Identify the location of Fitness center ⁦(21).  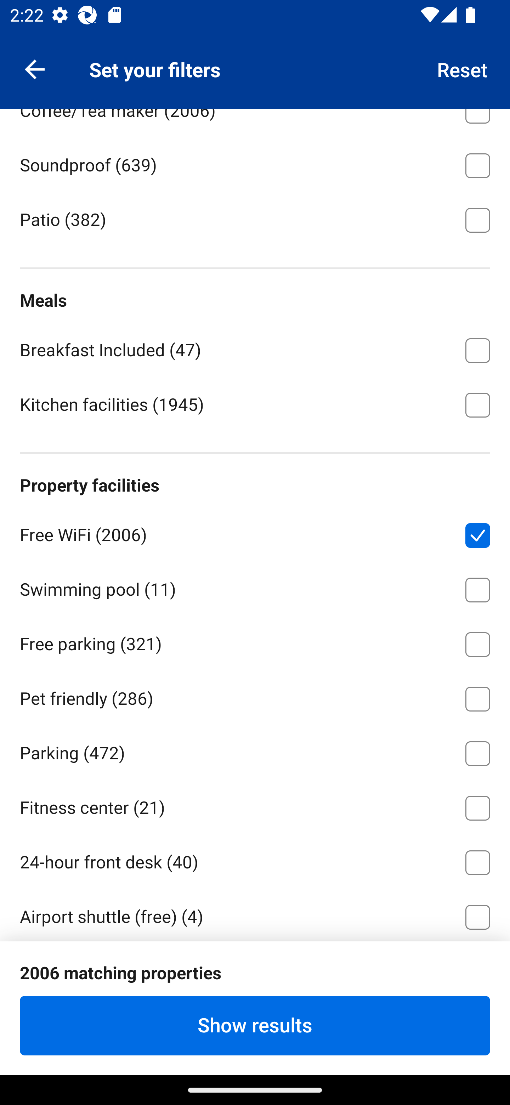
(255, 805).